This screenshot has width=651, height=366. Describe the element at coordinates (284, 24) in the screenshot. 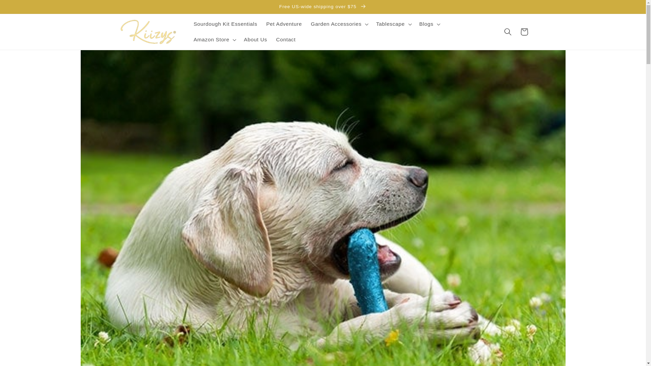

I see `Pet Adventure` at that location.